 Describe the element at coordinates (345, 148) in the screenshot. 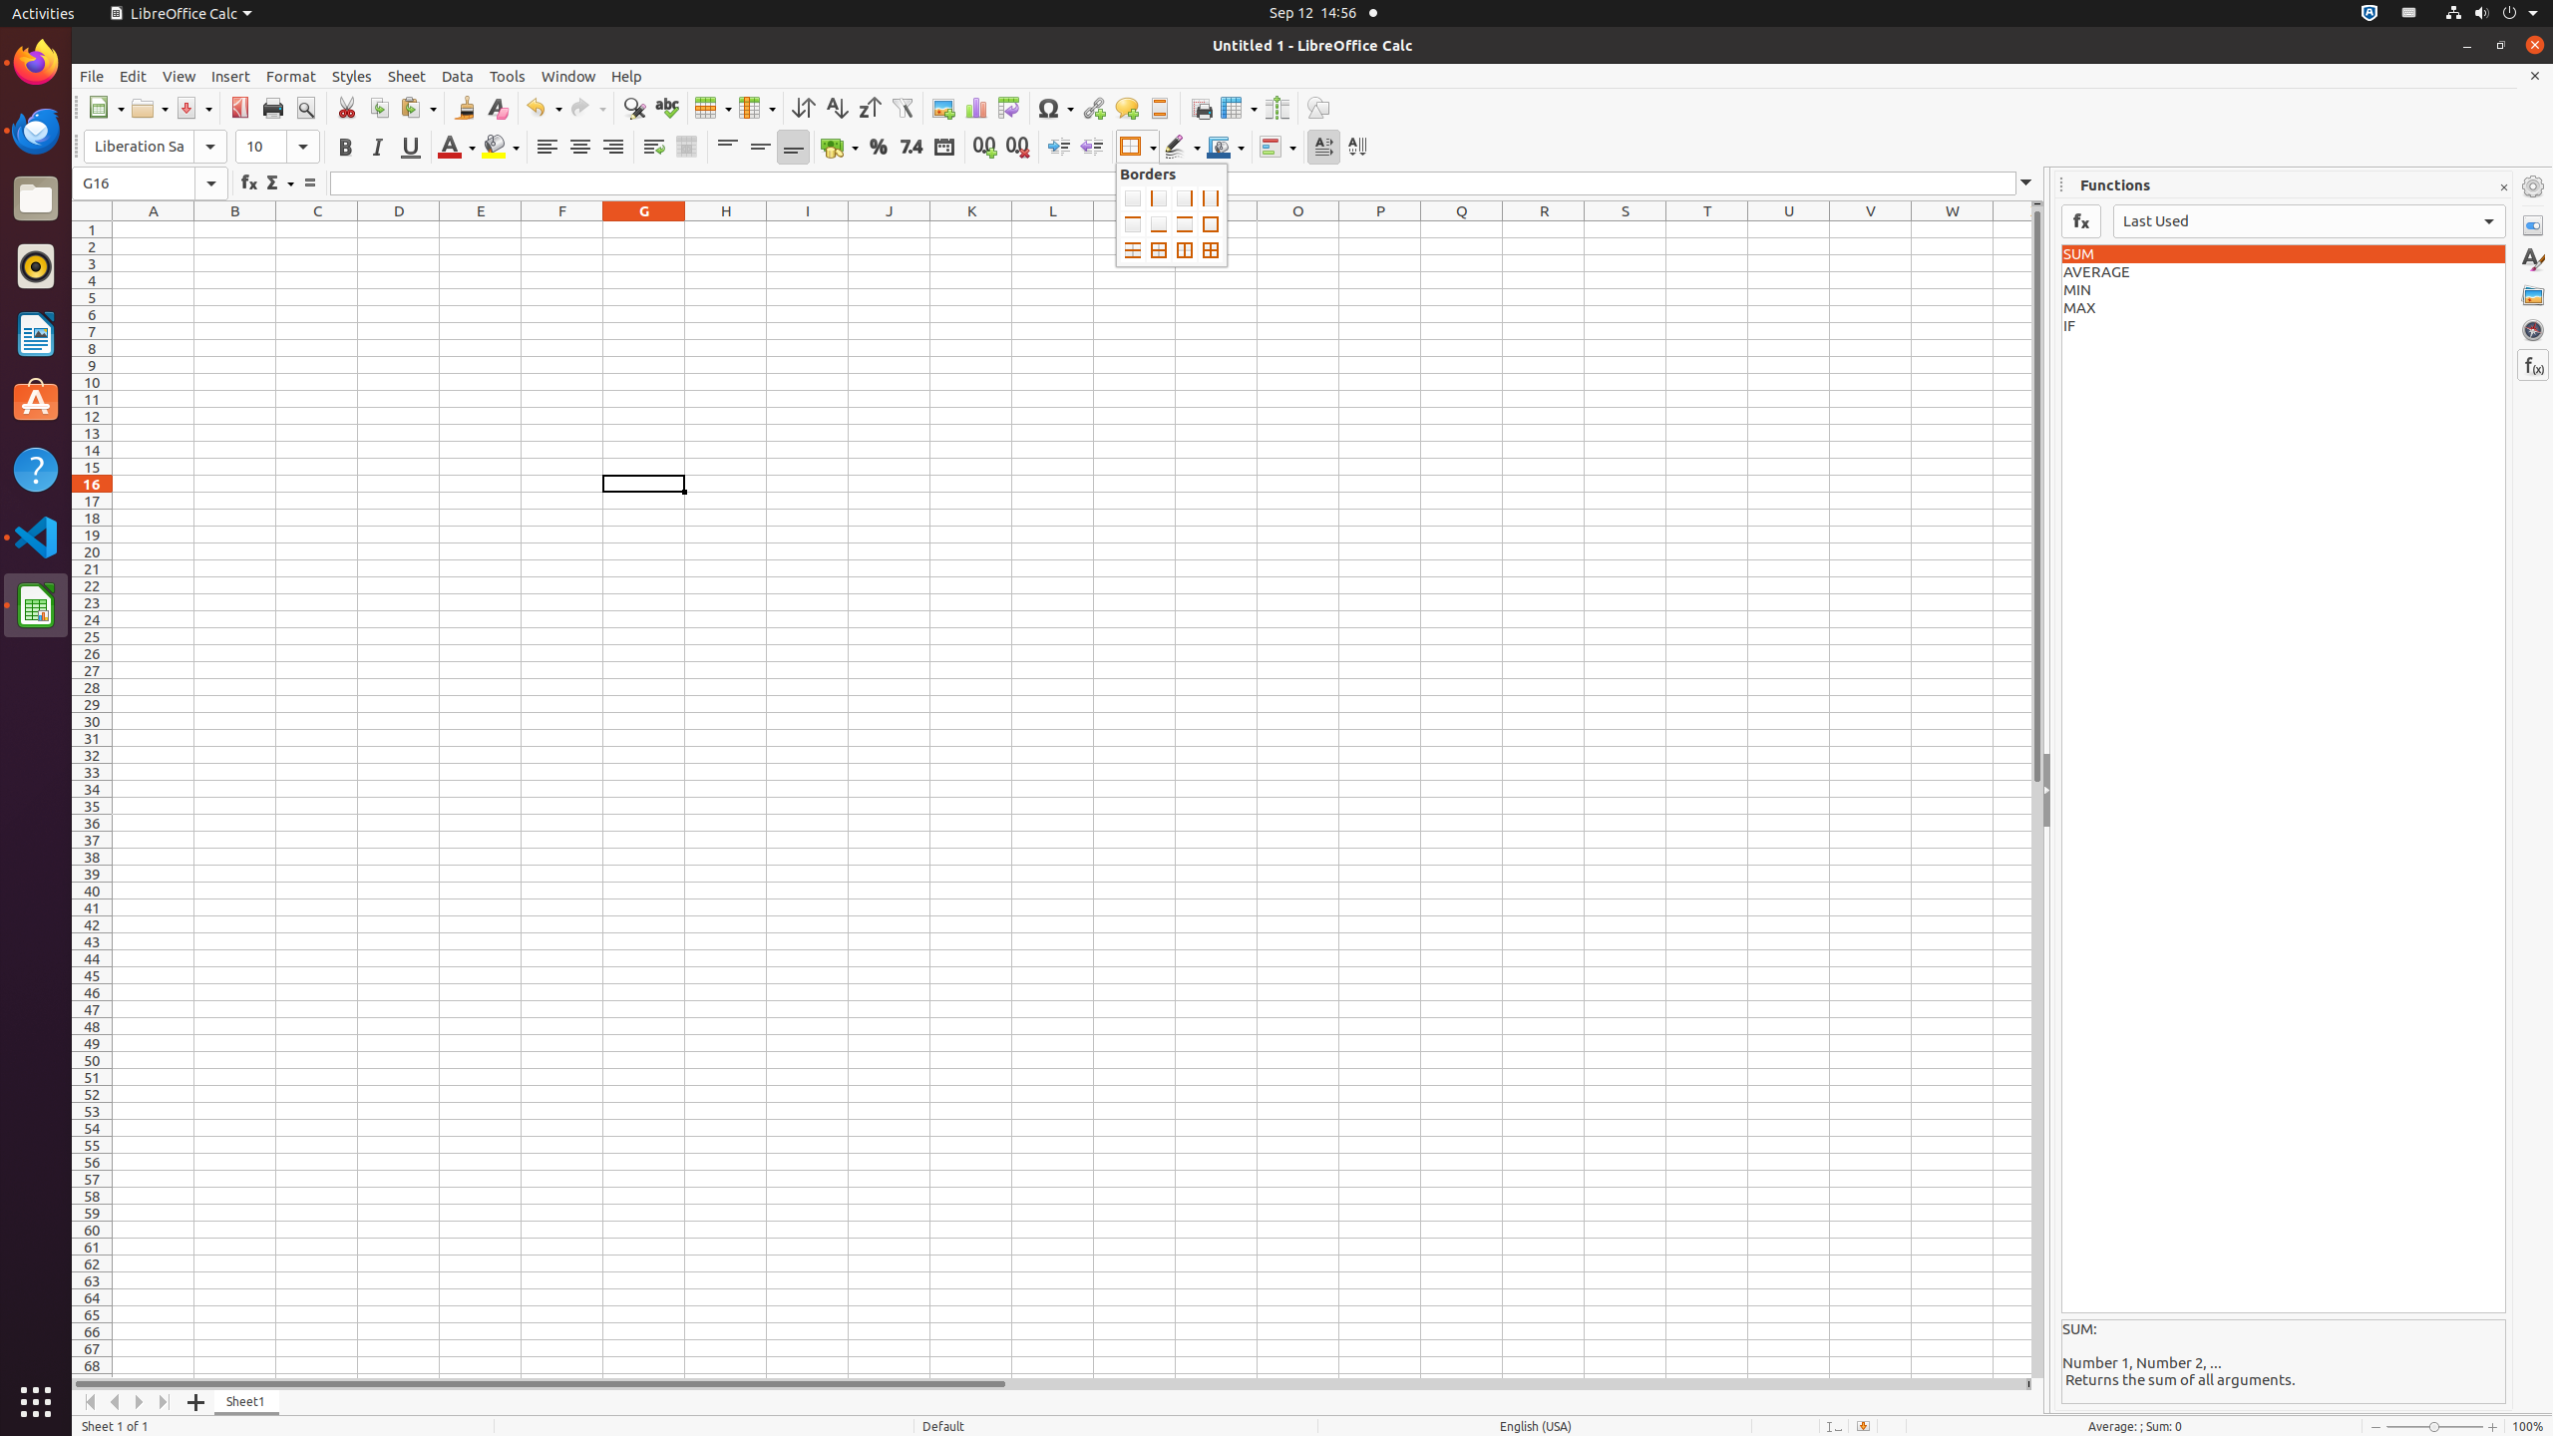

I see `Bold` at that location.